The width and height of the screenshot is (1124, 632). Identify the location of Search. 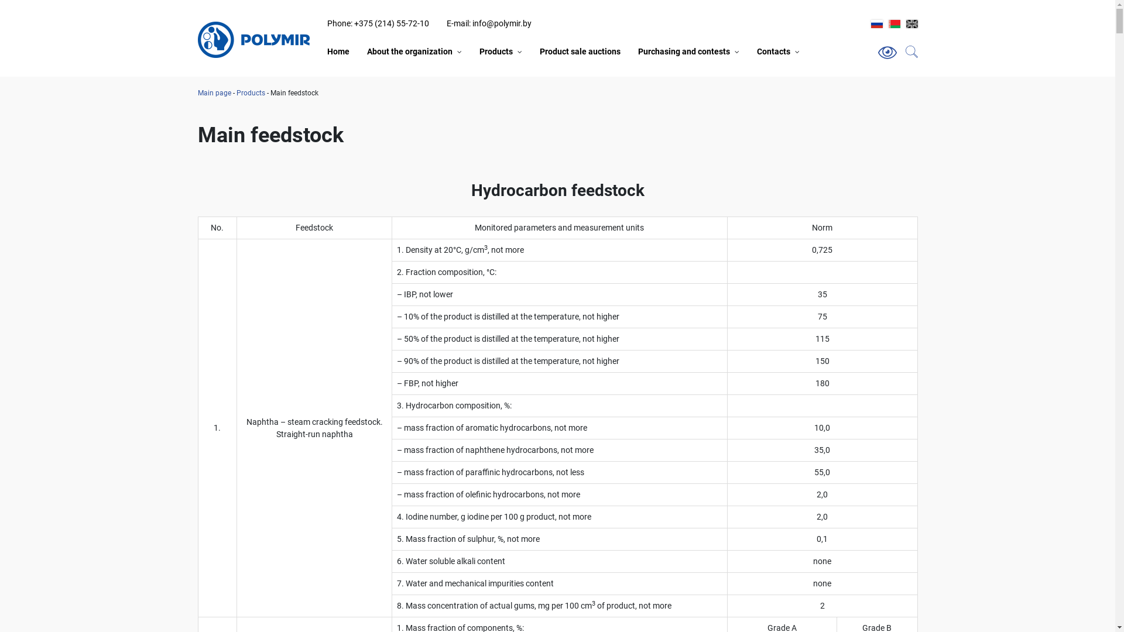
(869, 50).